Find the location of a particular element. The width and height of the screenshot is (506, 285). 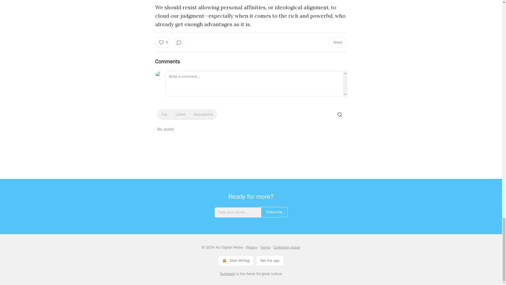

Discussions is located at coordinates (203, 115).